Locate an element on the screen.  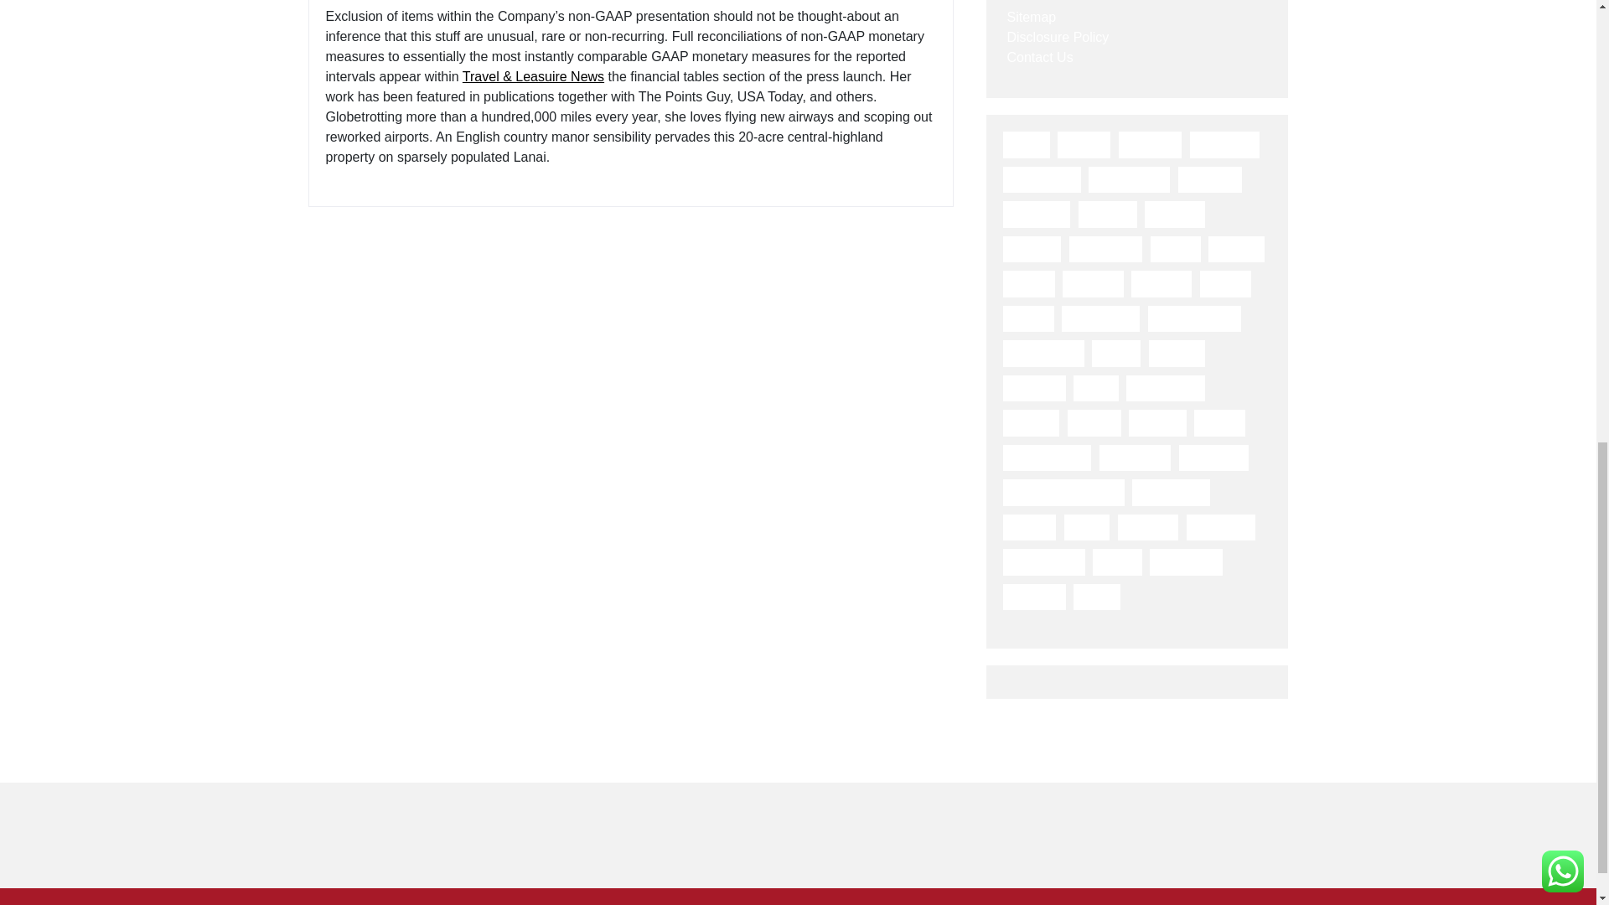
Barrister is located at coordinates (1210, 179).